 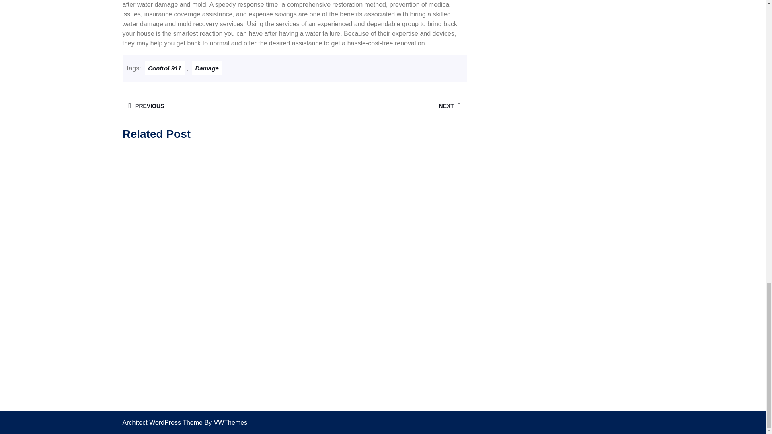 What do you see at coordinates (164, 68) in the screenshot?
I see `Control 911` at bounding box center [164, 68].